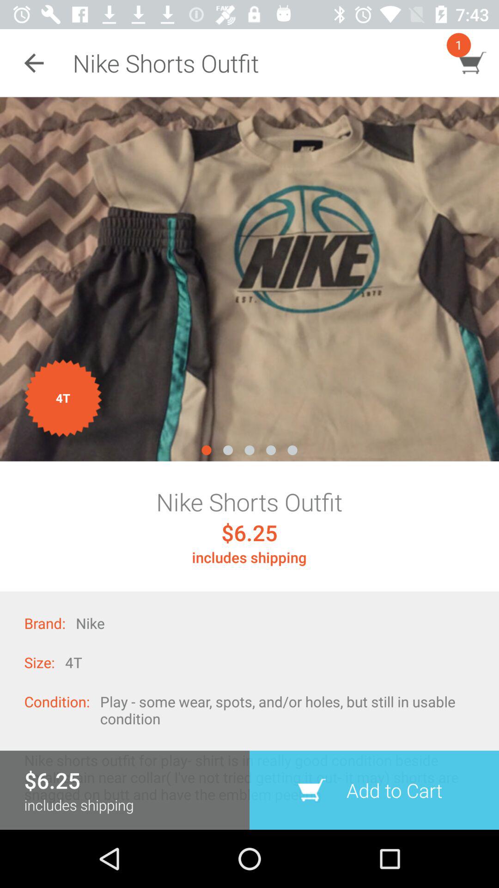 The width and height of the screenshot is (499, 888). Describe the element at coordinates (34, 63) in the screenshot. I see `press the icon to the left of the nike shorts outfit` at that location.